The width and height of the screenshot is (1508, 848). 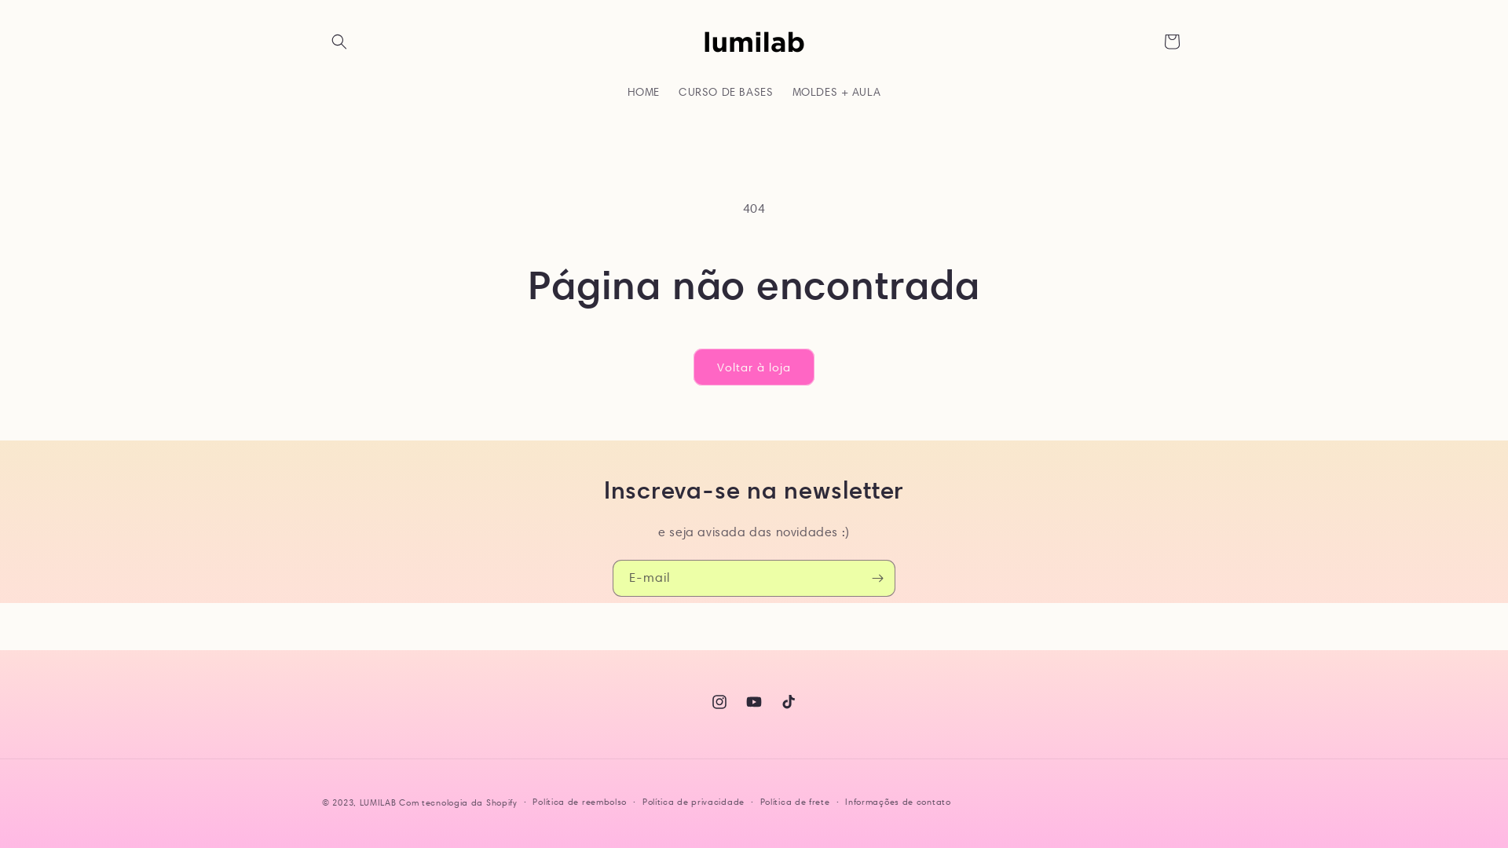 I want to click on LUMILAB, so click(x=378, y=802).